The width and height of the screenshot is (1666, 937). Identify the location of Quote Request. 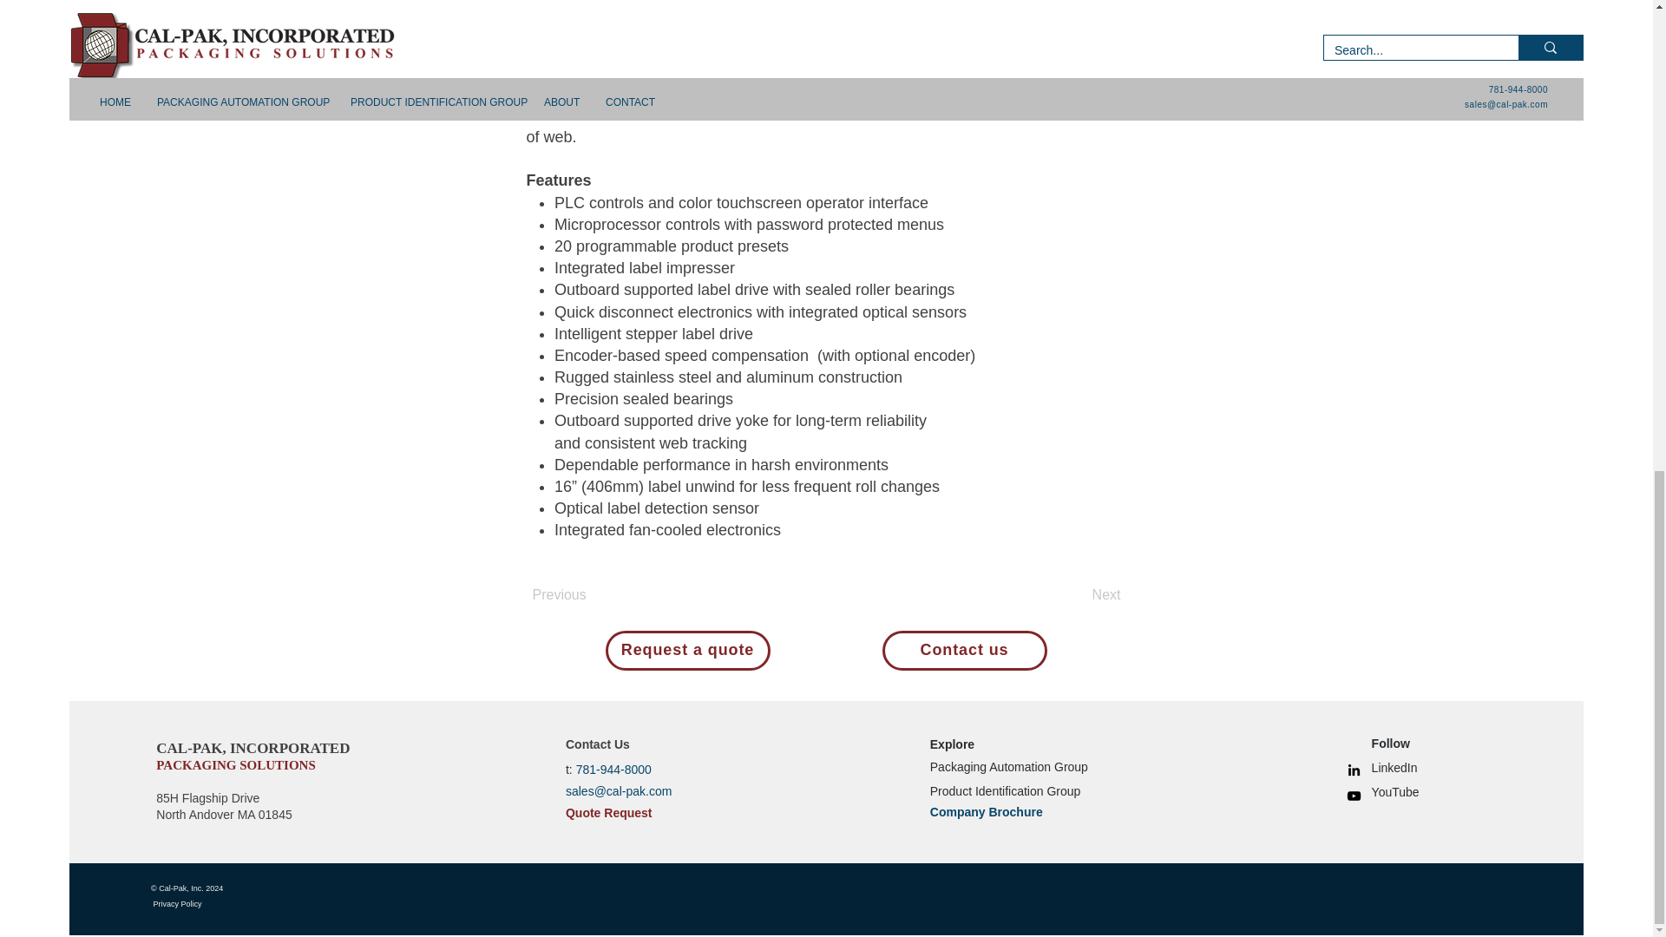
(609, 812).